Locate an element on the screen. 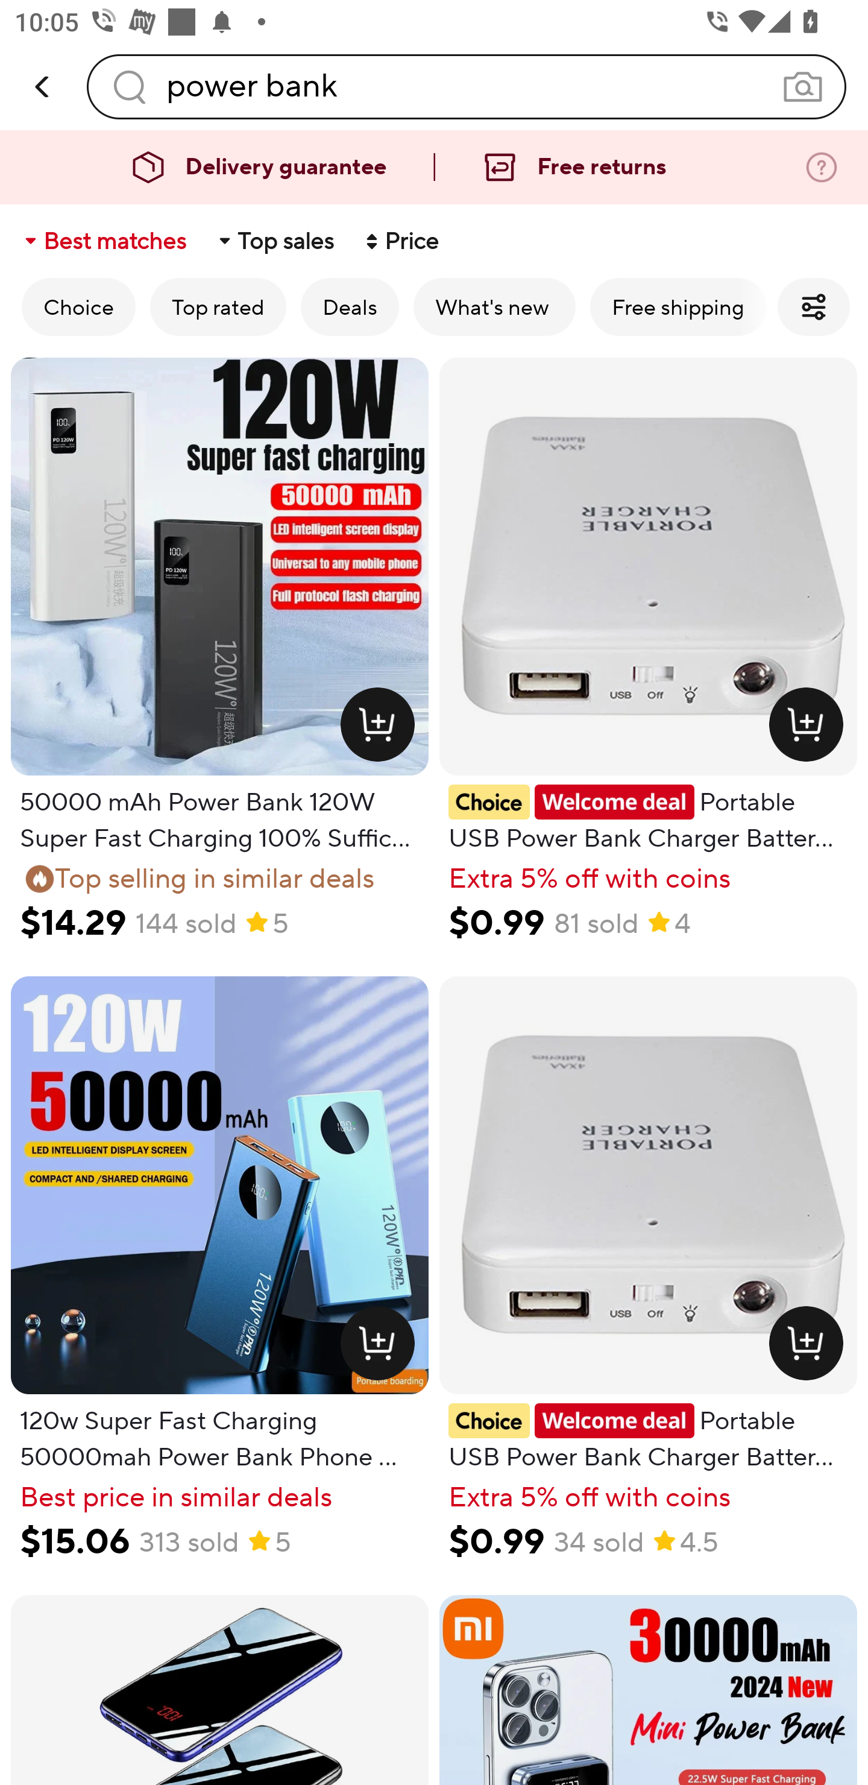  Best matches is located at coordinates (104, 241).